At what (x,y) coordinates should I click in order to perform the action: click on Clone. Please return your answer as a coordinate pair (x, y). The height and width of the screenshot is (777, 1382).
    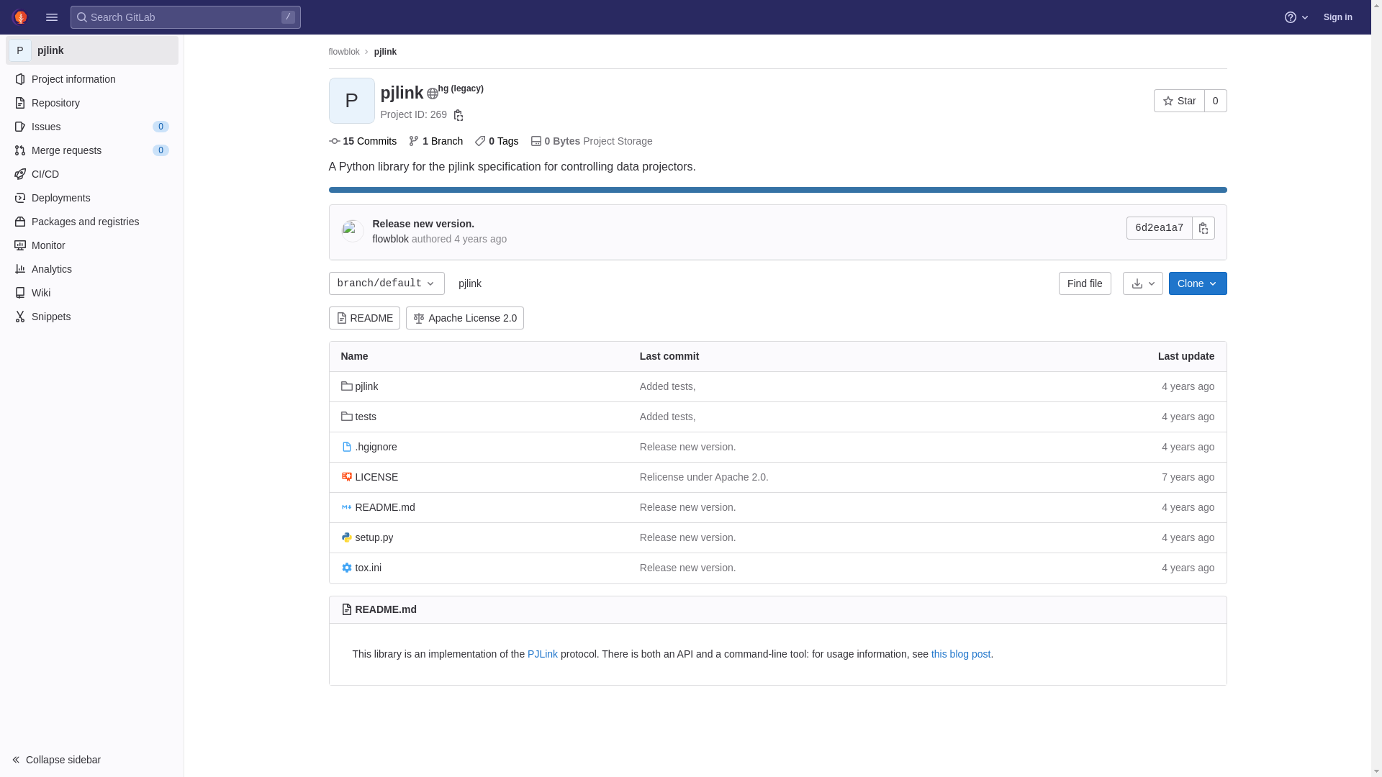
    Looking at the image, I should click on (1198, 283).